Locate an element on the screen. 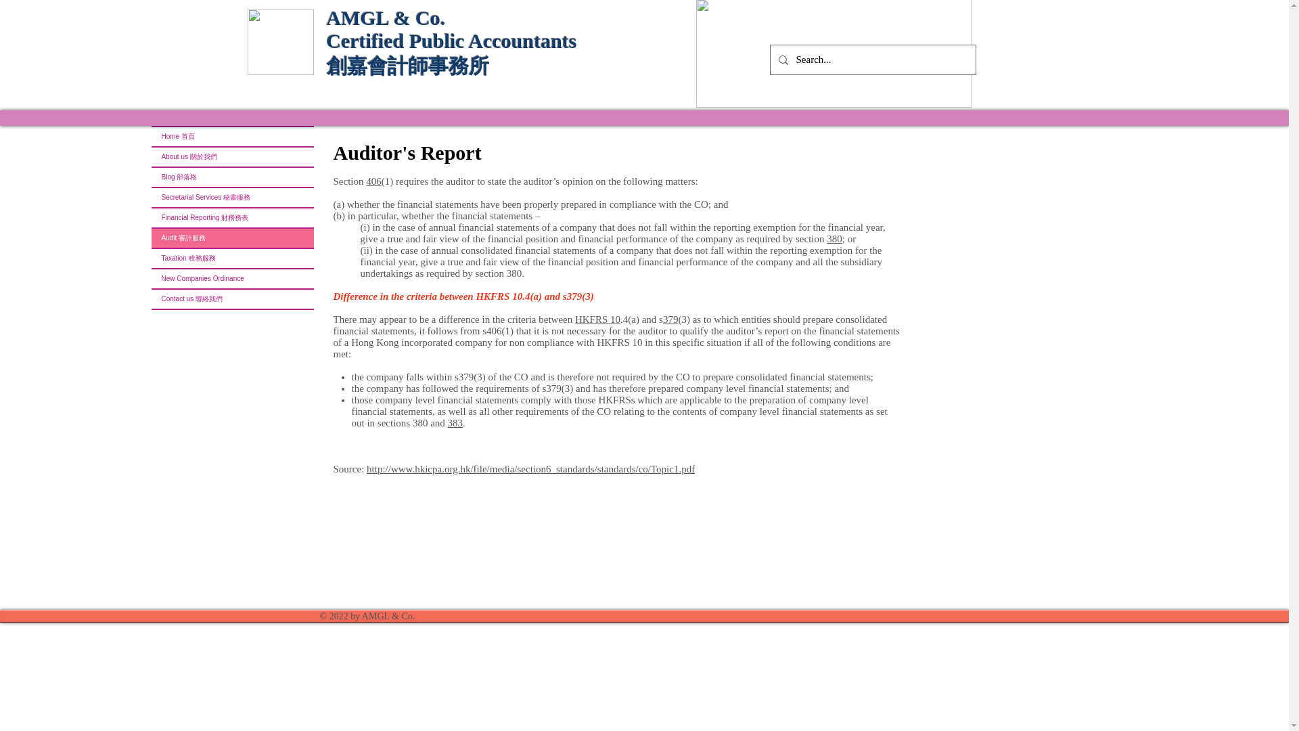 The height and width of the screenshot is (731, 1299). 379 is located at coordinates (670, 319).